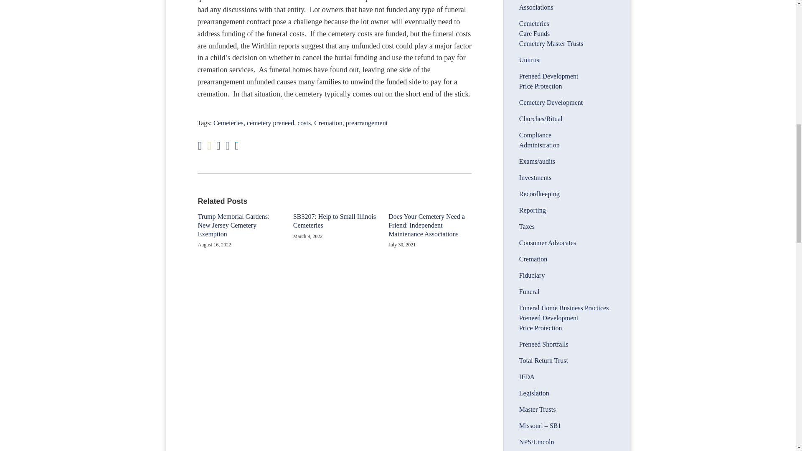 The image size is (802, 451). What do you see at coordinates (534, 33) in the screenshot?
I see `Care Funds` at bounding box center [534, 33].